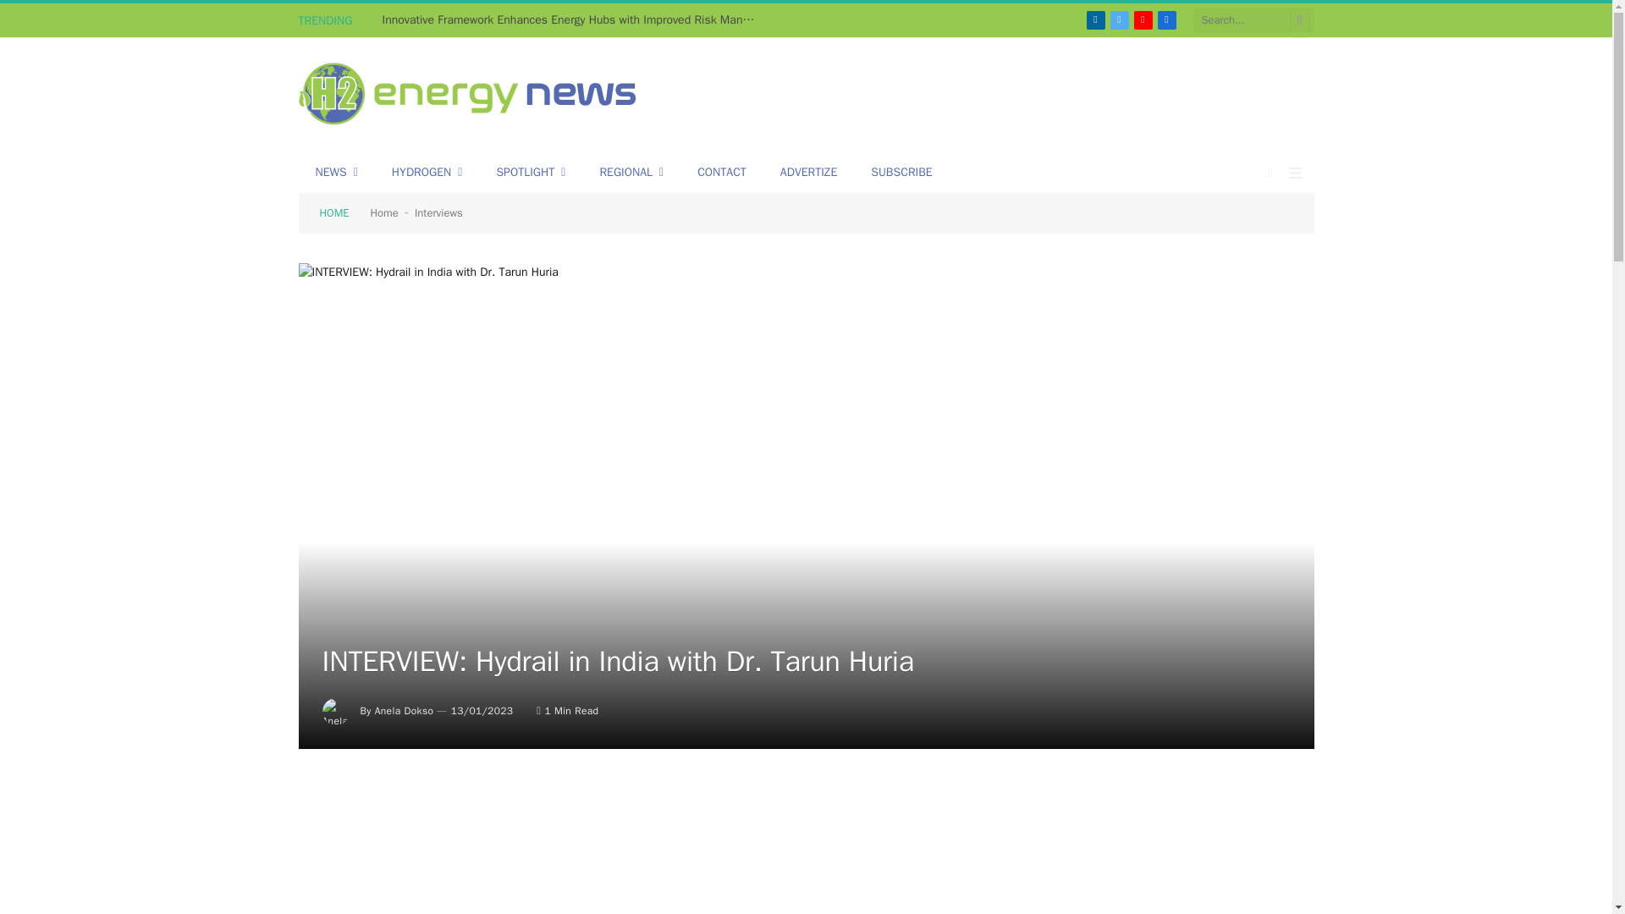 Image resolution: width=1625 pixels, height=914 pixels. What do you see at coordinates (1166, 19) in the screenshot?
I see `Facebook` at bounding box center [1166, 19].